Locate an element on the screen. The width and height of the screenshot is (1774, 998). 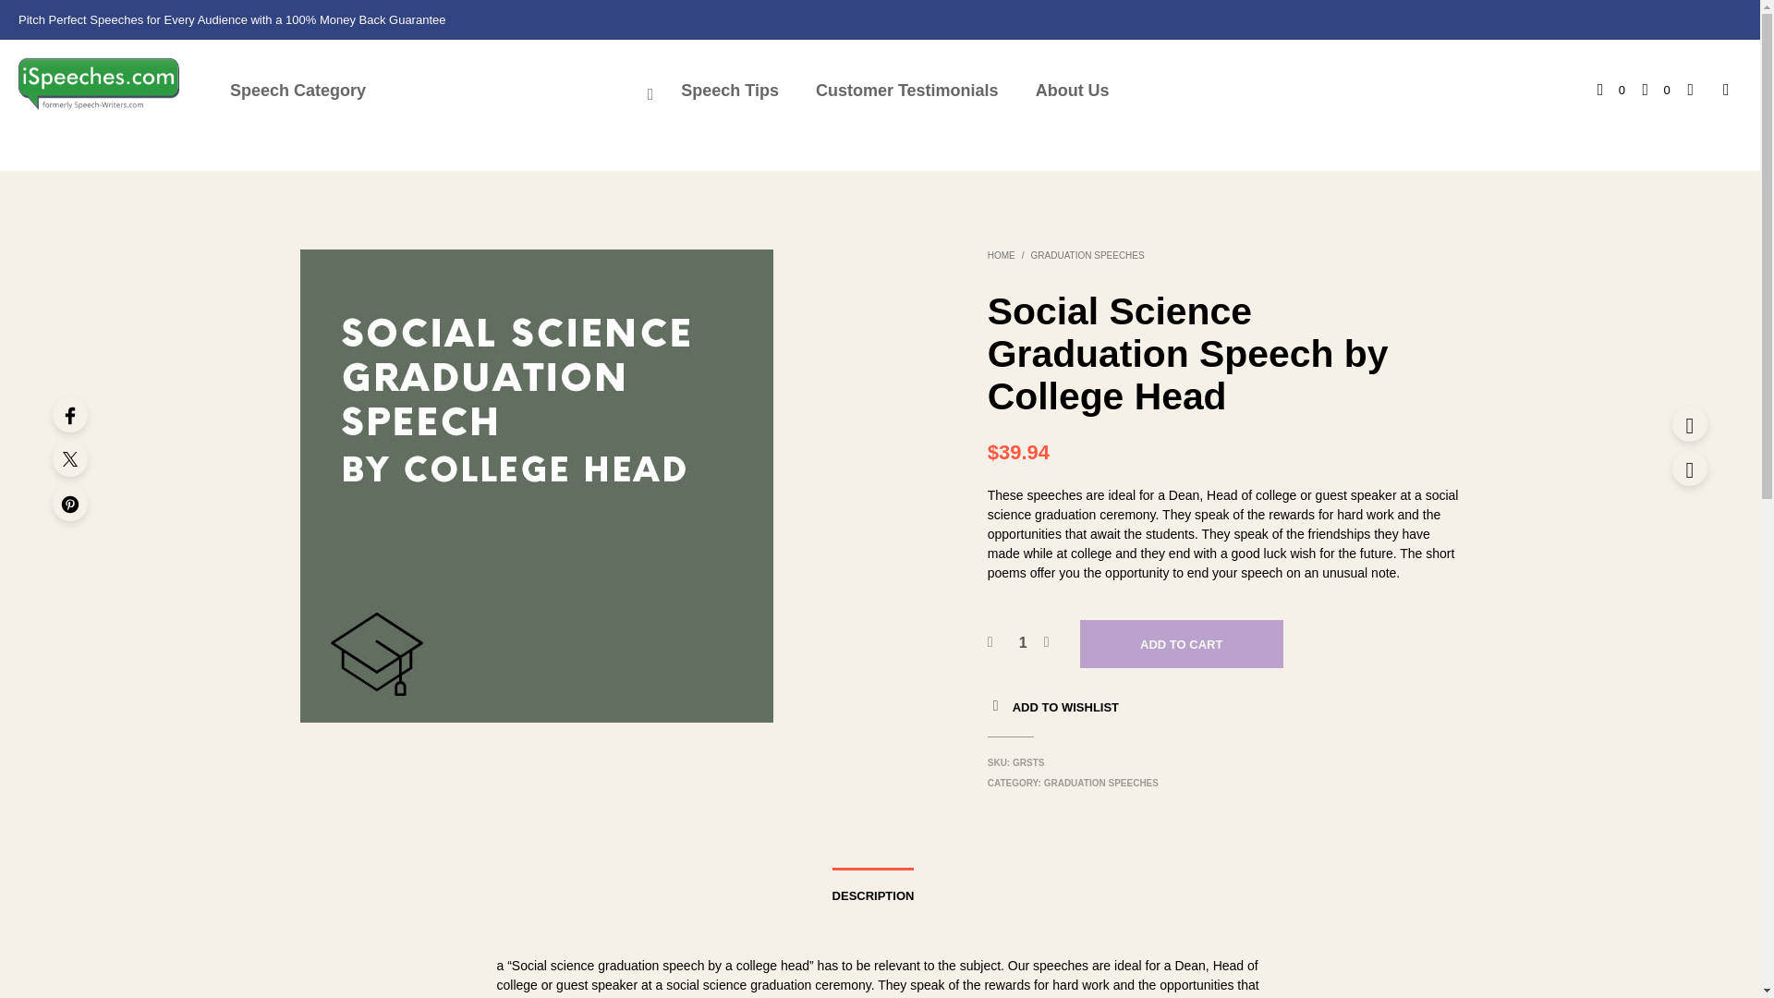
Speech Category is located at coordinates (887, 91).